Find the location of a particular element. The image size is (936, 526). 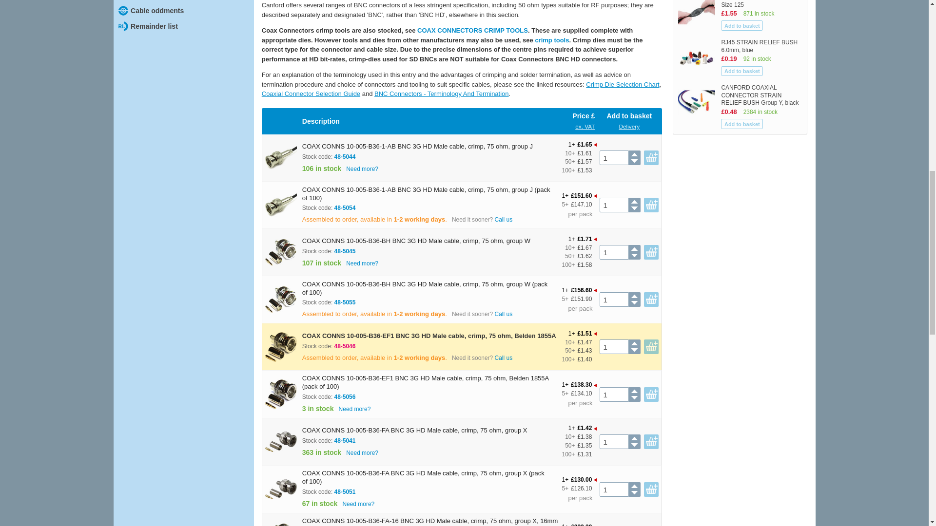

1 is located at coordinates (614, 299).